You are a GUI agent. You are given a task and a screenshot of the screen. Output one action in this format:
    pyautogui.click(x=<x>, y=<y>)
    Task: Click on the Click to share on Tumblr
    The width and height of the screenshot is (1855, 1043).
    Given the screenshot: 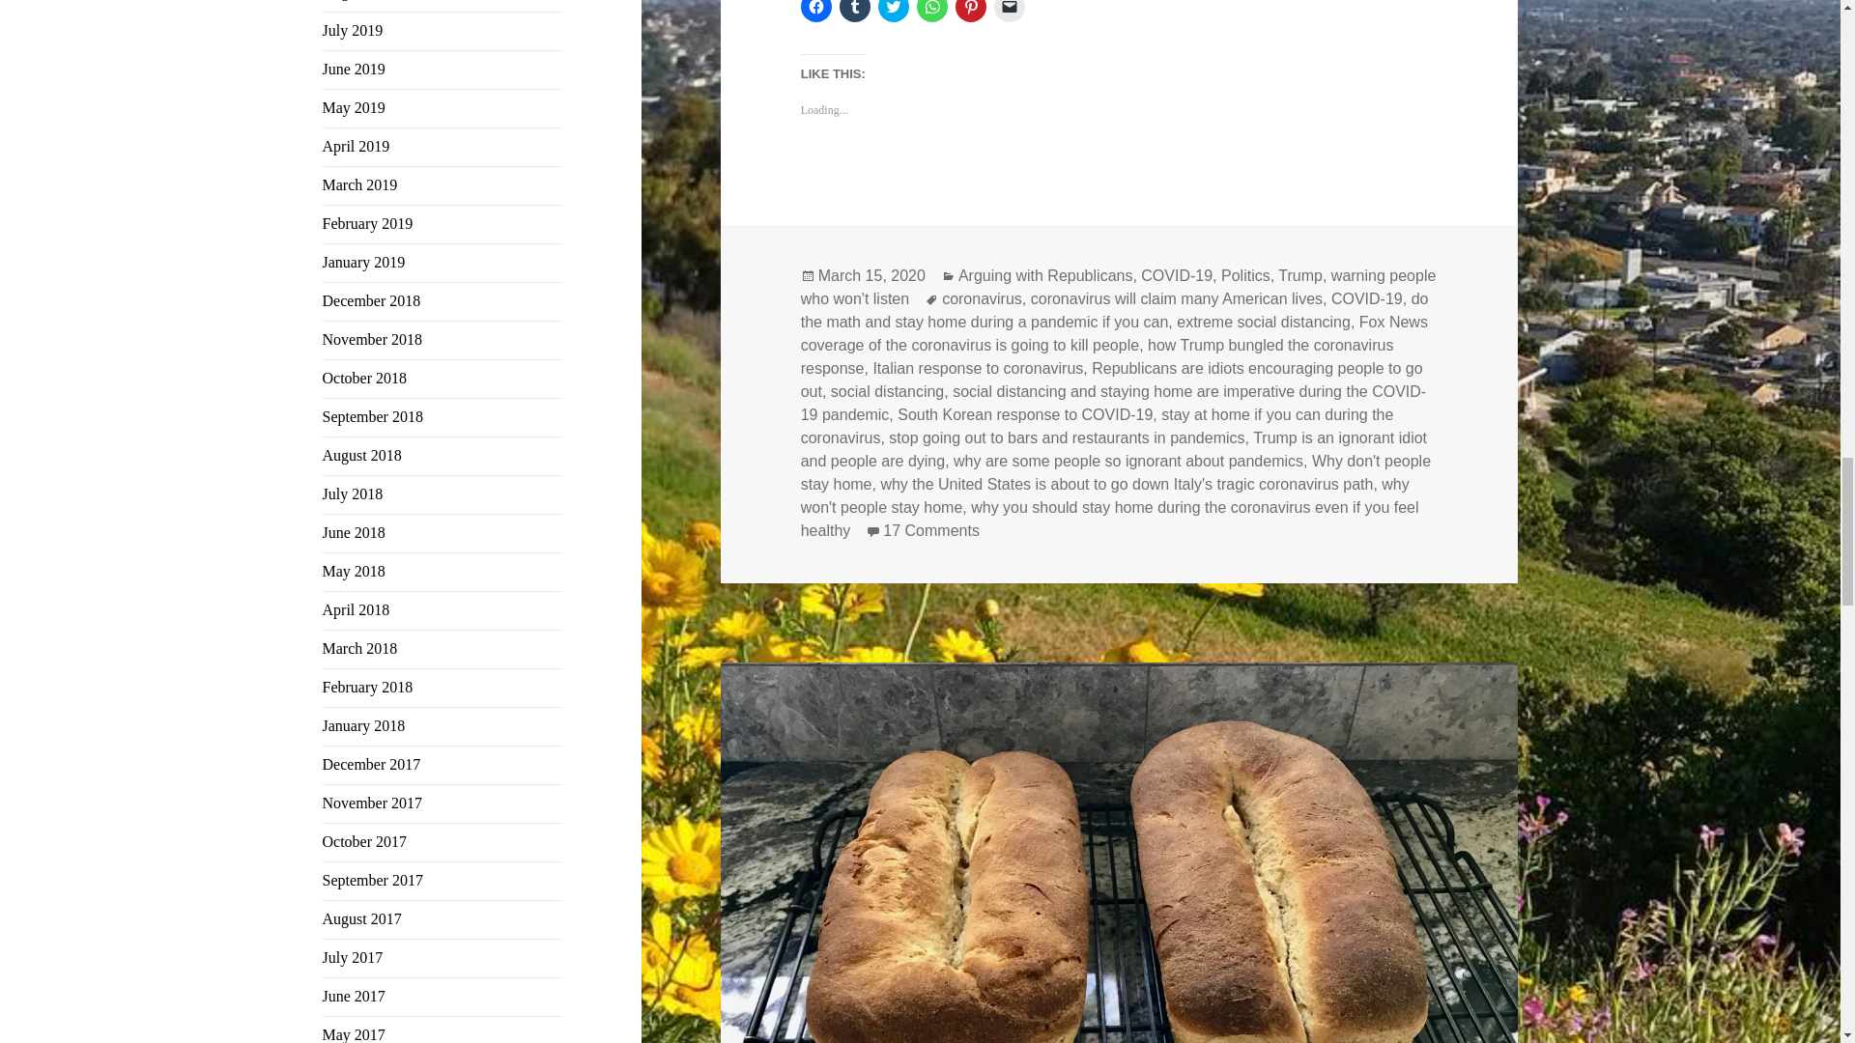 What is the action you would take?
    pyautogui.click(x=854, y=11)
    